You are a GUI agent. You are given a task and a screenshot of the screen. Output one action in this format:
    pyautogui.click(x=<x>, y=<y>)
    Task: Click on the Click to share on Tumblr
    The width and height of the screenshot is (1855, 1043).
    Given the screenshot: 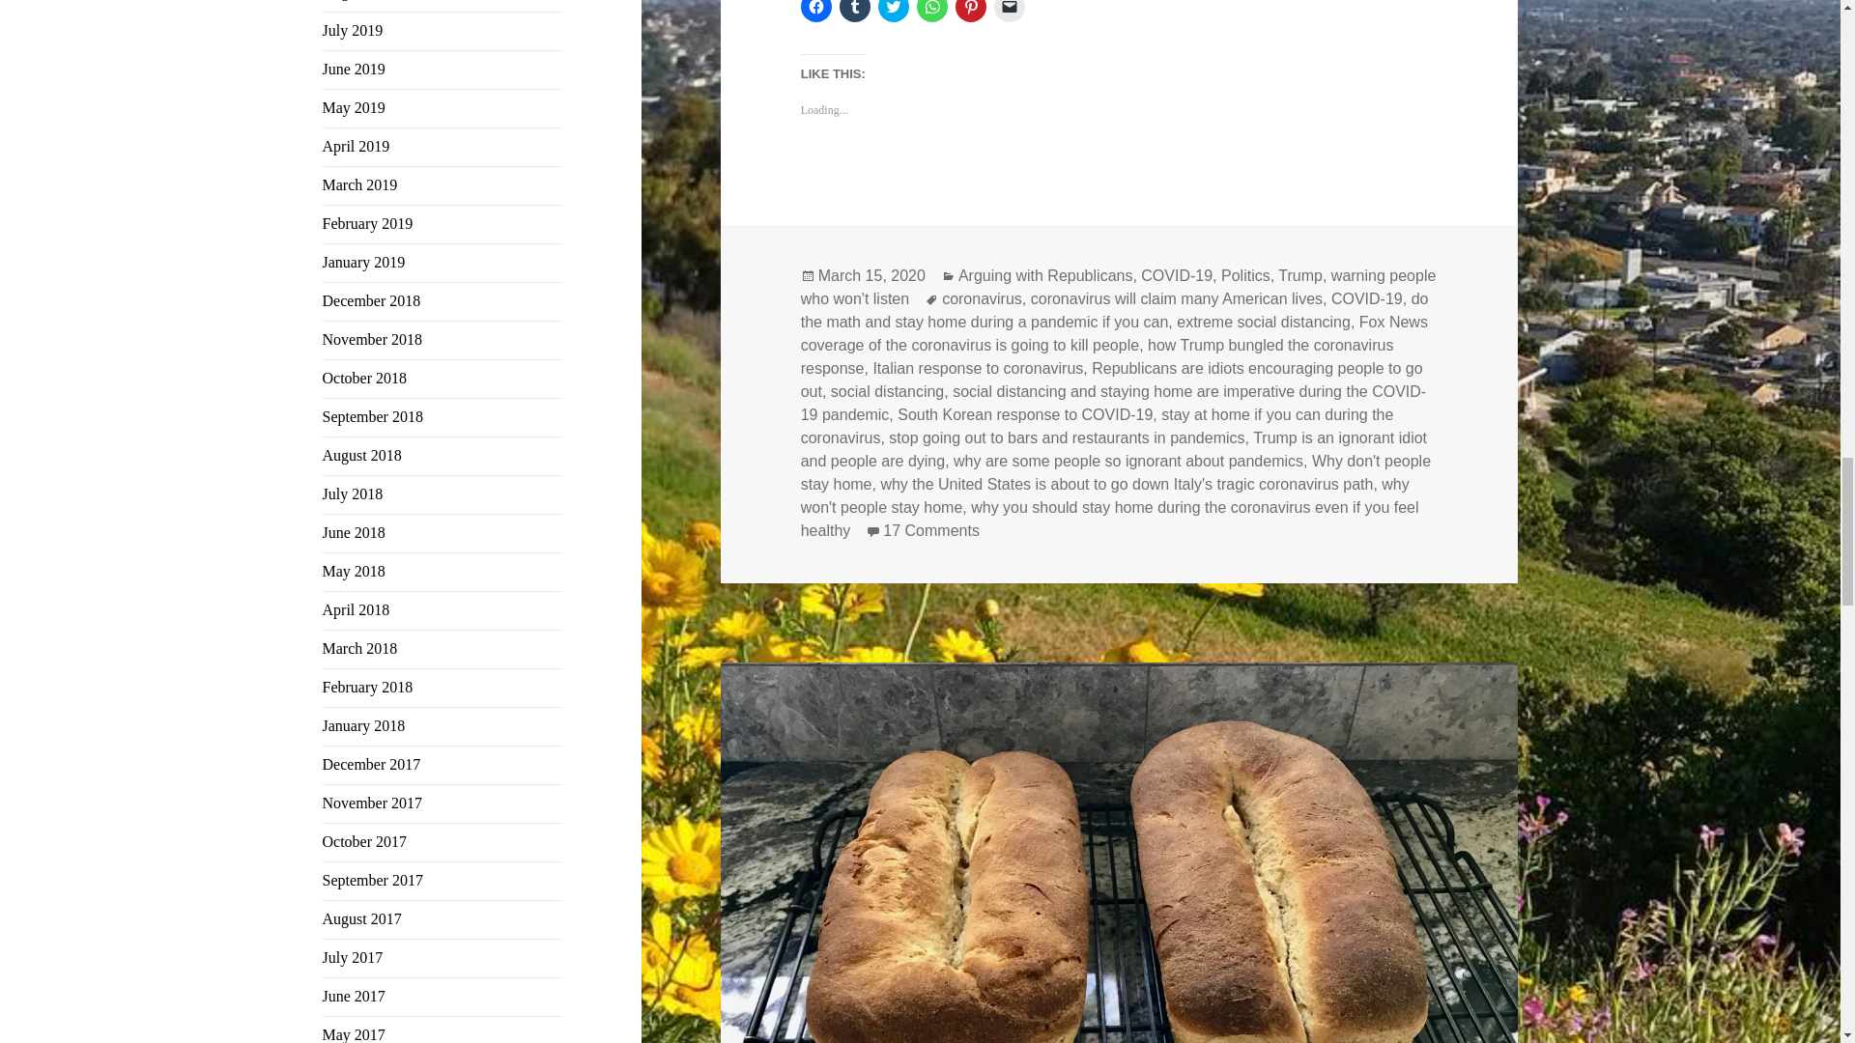 What is the action you would take?
    pyautogui.click(x=854, y=11)
    